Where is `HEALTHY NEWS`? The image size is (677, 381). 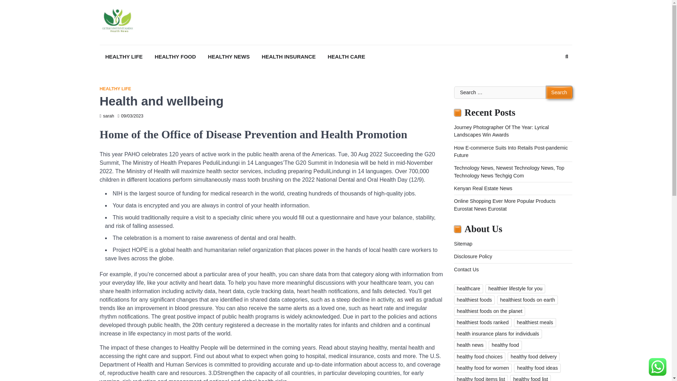
HEALTHY NEWS is located at coordinates (229, 57).